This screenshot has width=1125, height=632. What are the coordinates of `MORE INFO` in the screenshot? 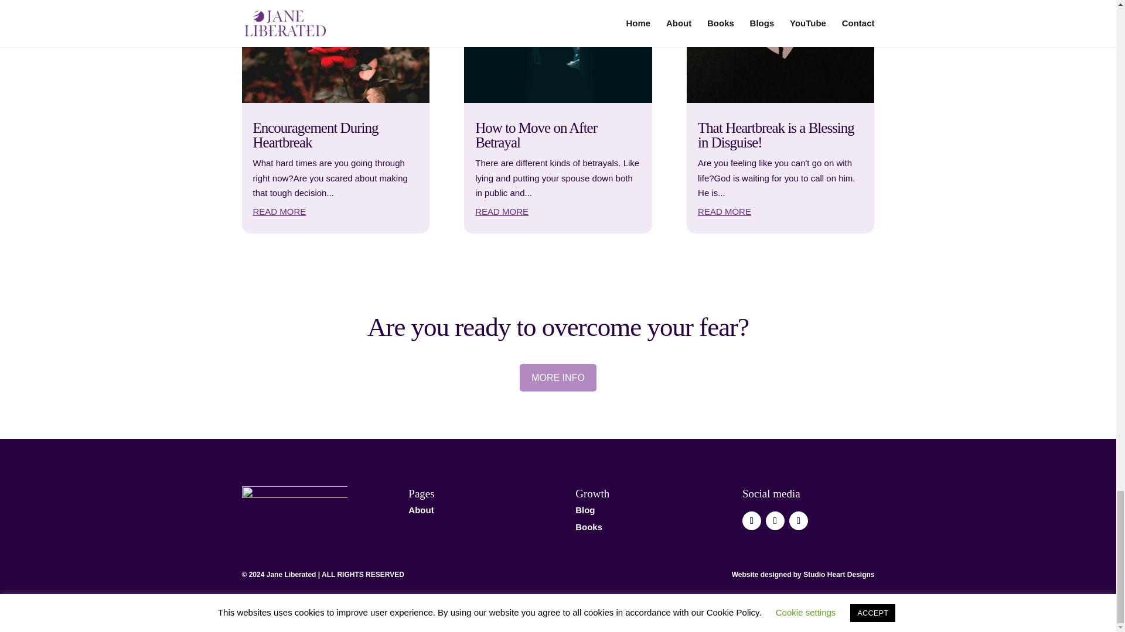 It's located at (558, 377).